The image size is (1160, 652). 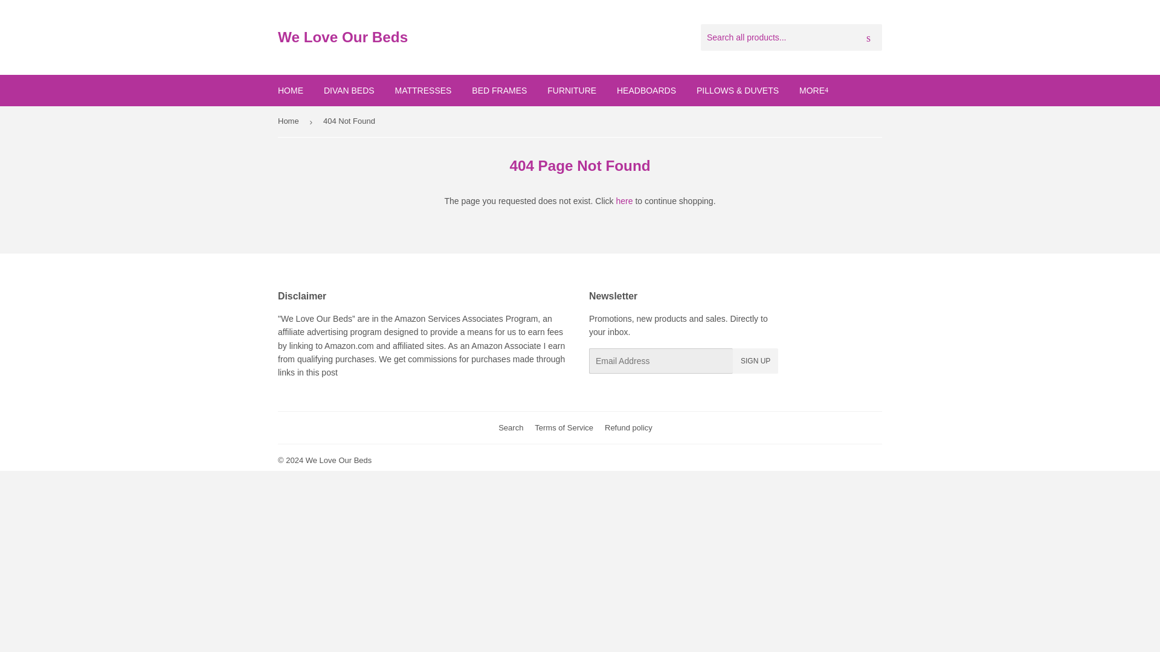 What do you see at coordinates (429, 37) in the screenshot?
I see `We Love Our Beds` at bounding box center [429, 37].